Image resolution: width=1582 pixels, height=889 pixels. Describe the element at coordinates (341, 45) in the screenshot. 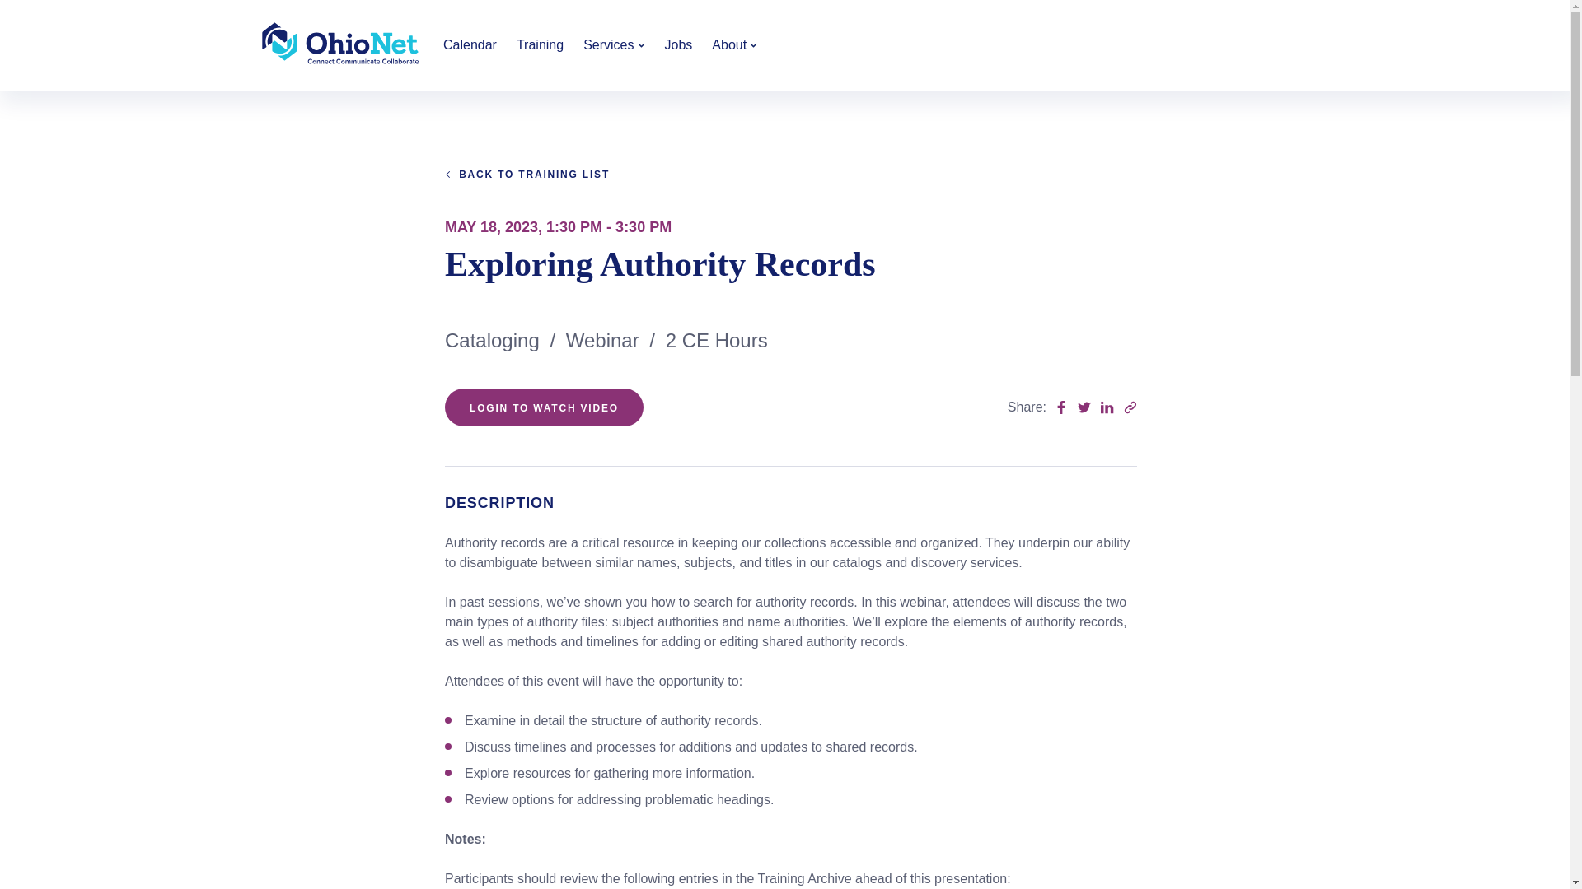

I see `OhioNET - Connect, Communicate, Collaborate.` at that location.